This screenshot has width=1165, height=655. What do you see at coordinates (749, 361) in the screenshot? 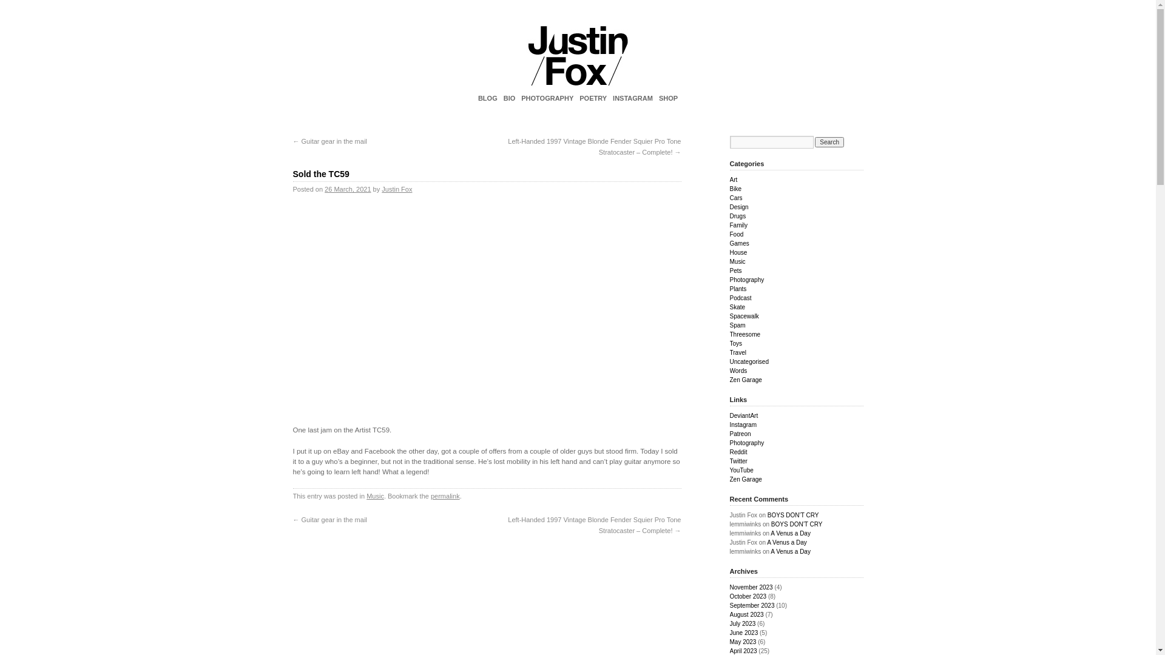
I see `Uncategorised` at bounding box center [749, 361].